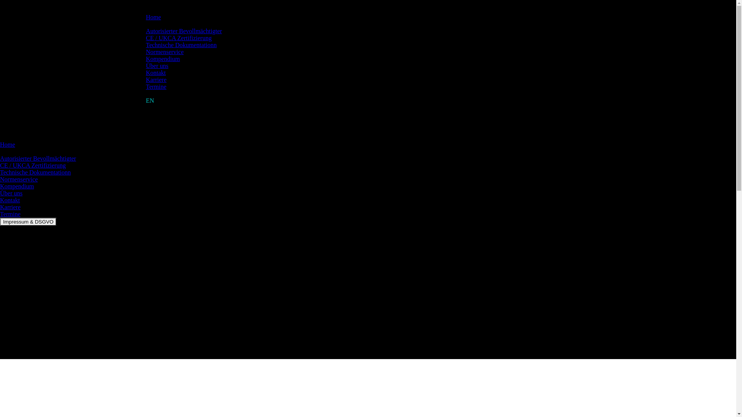  What do you see at coordinates (165, 52) in the screenshot?
I see `Normenservice` at bounding box center [165, 52].